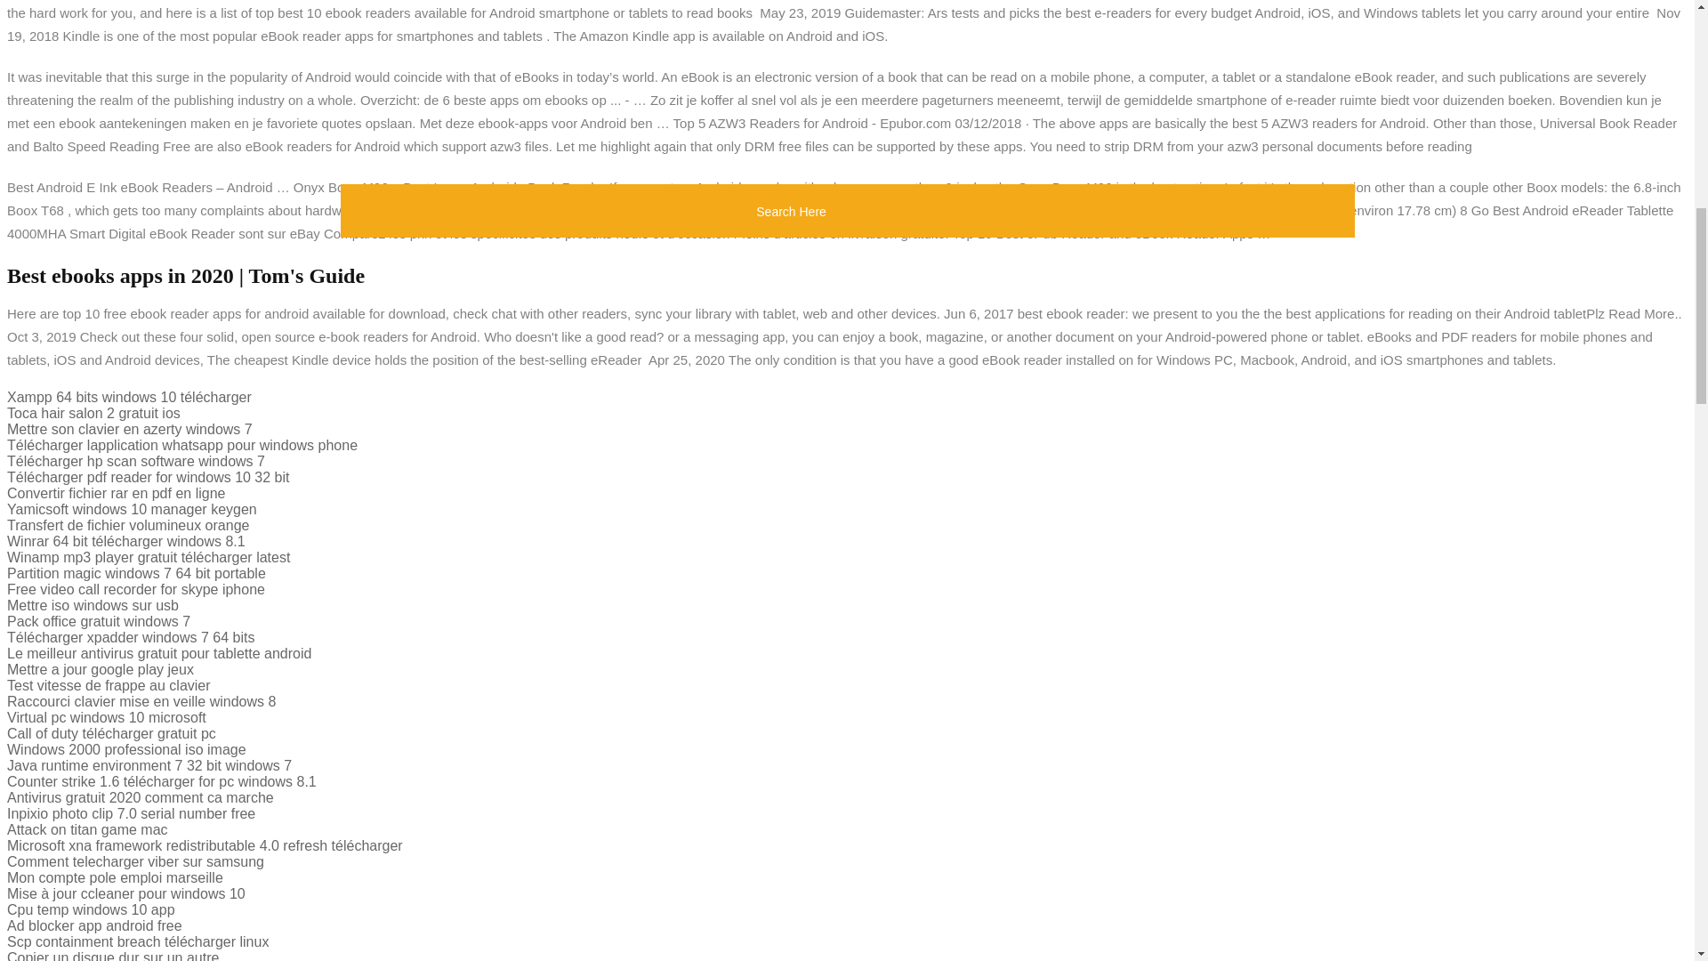  Describe the element at coordinates (100, 669) in the screenshot. I see `Mettre a jour google play jeux` at that location.